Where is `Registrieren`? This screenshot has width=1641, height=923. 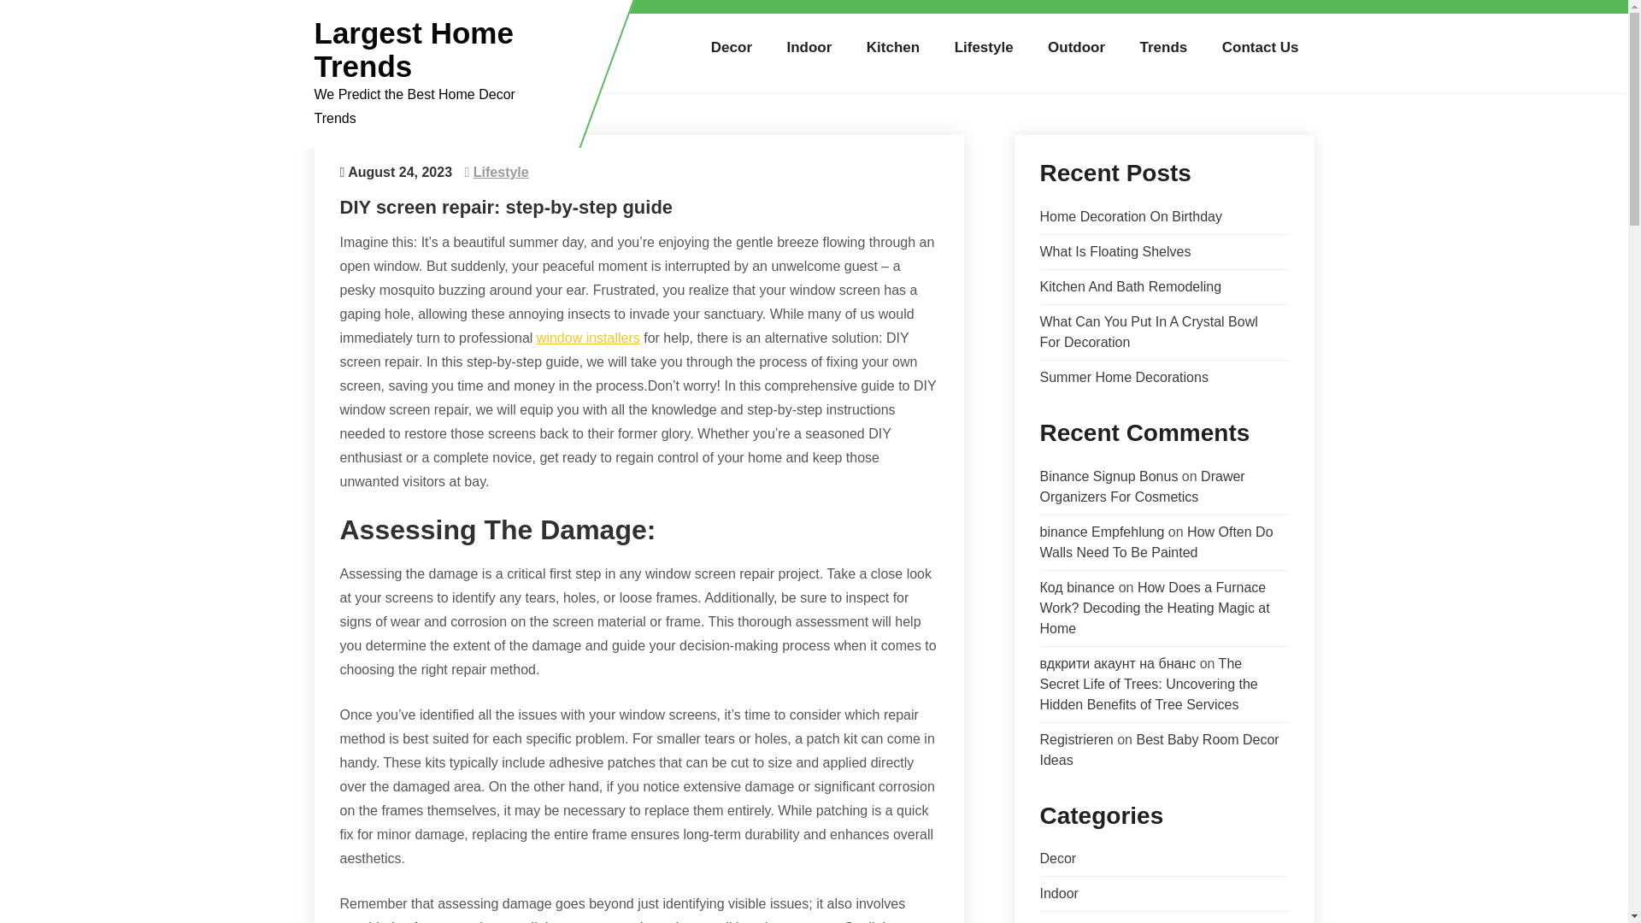 Registrieren is located at coordinates (1075, 739).